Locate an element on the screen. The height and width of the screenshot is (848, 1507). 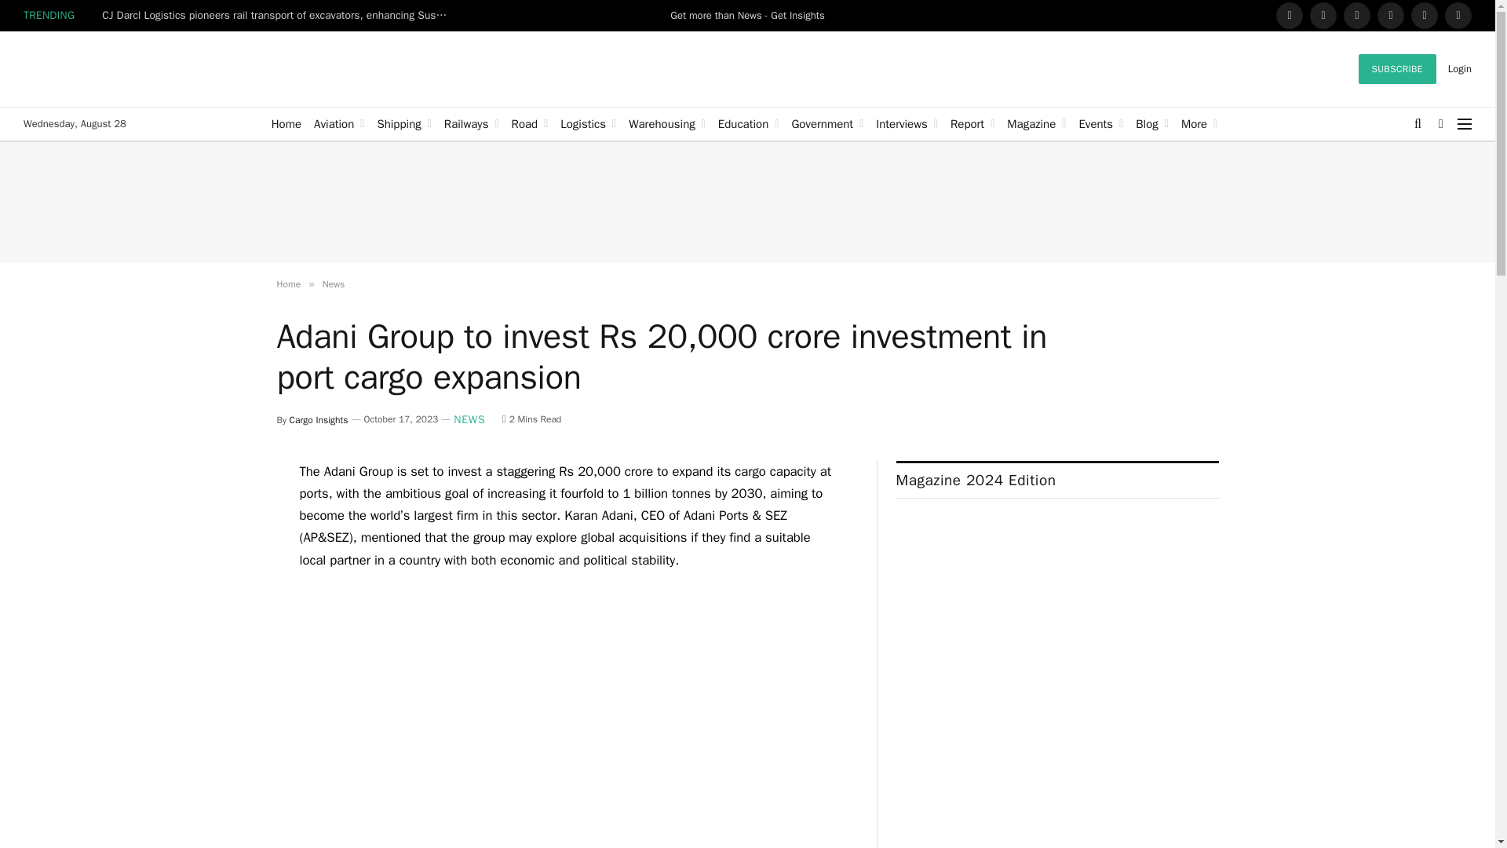
SUBSCRIBE is located at coordinates (1397, 69).